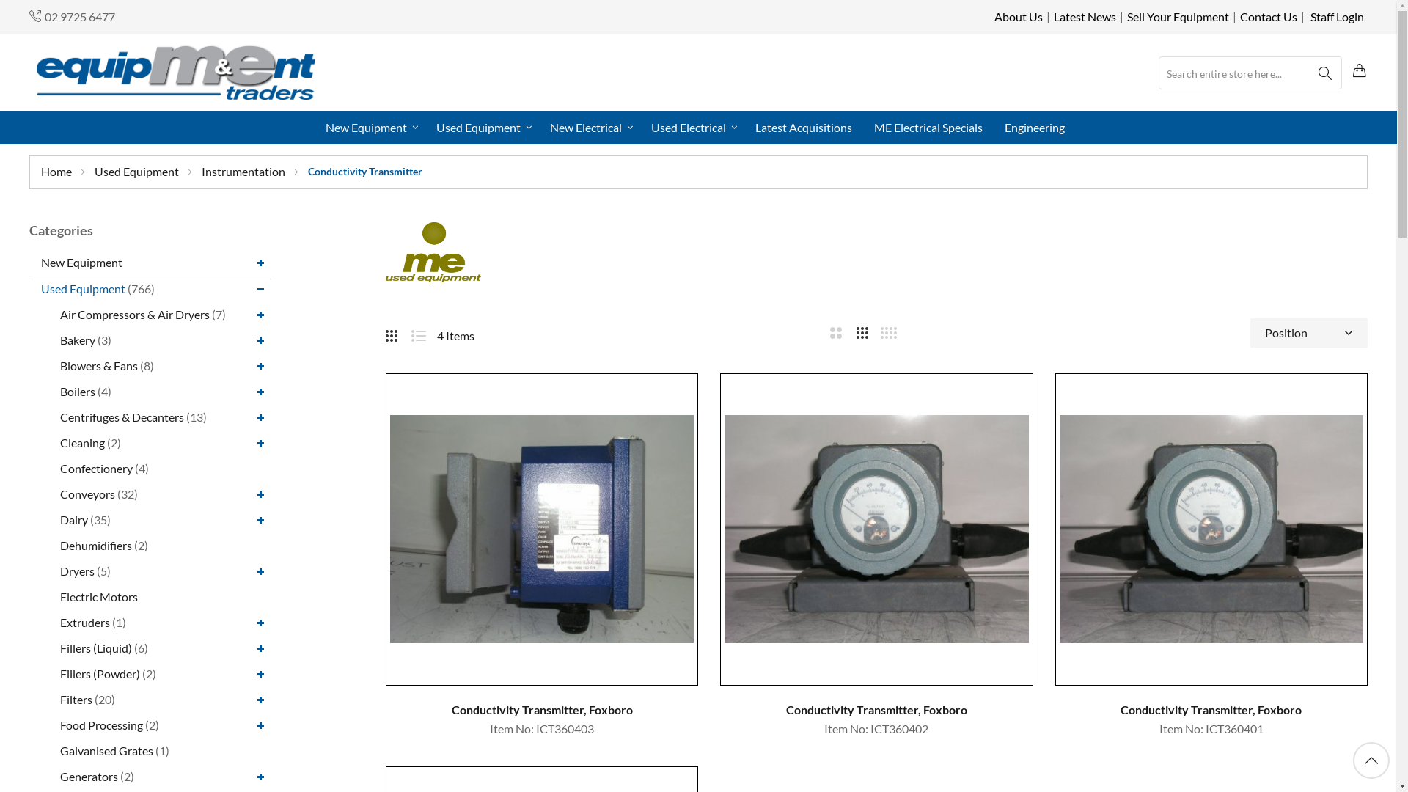  I want to click on Search, so click(1324, 73).